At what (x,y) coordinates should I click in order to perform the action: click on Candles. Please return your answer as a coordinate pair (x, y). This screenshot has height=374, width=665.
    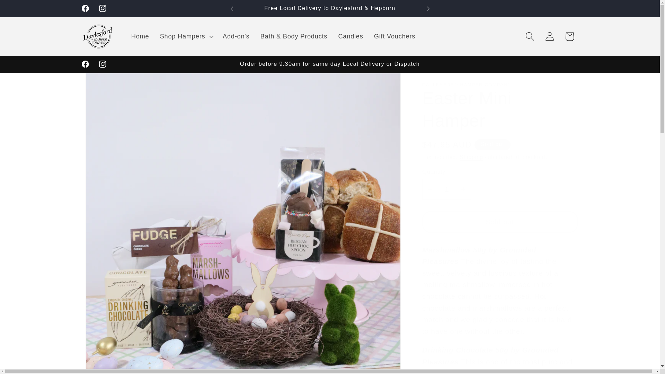
    Looking at the image, I should click on (351, 36).